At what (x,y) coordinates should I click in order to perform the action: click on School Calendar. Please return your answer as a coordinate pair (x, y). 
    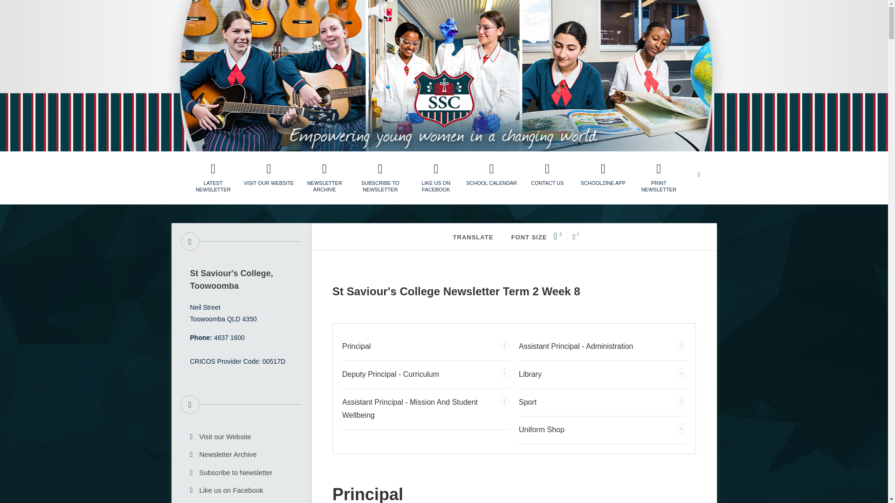
    Looking at the image, I should click on (491, 175).